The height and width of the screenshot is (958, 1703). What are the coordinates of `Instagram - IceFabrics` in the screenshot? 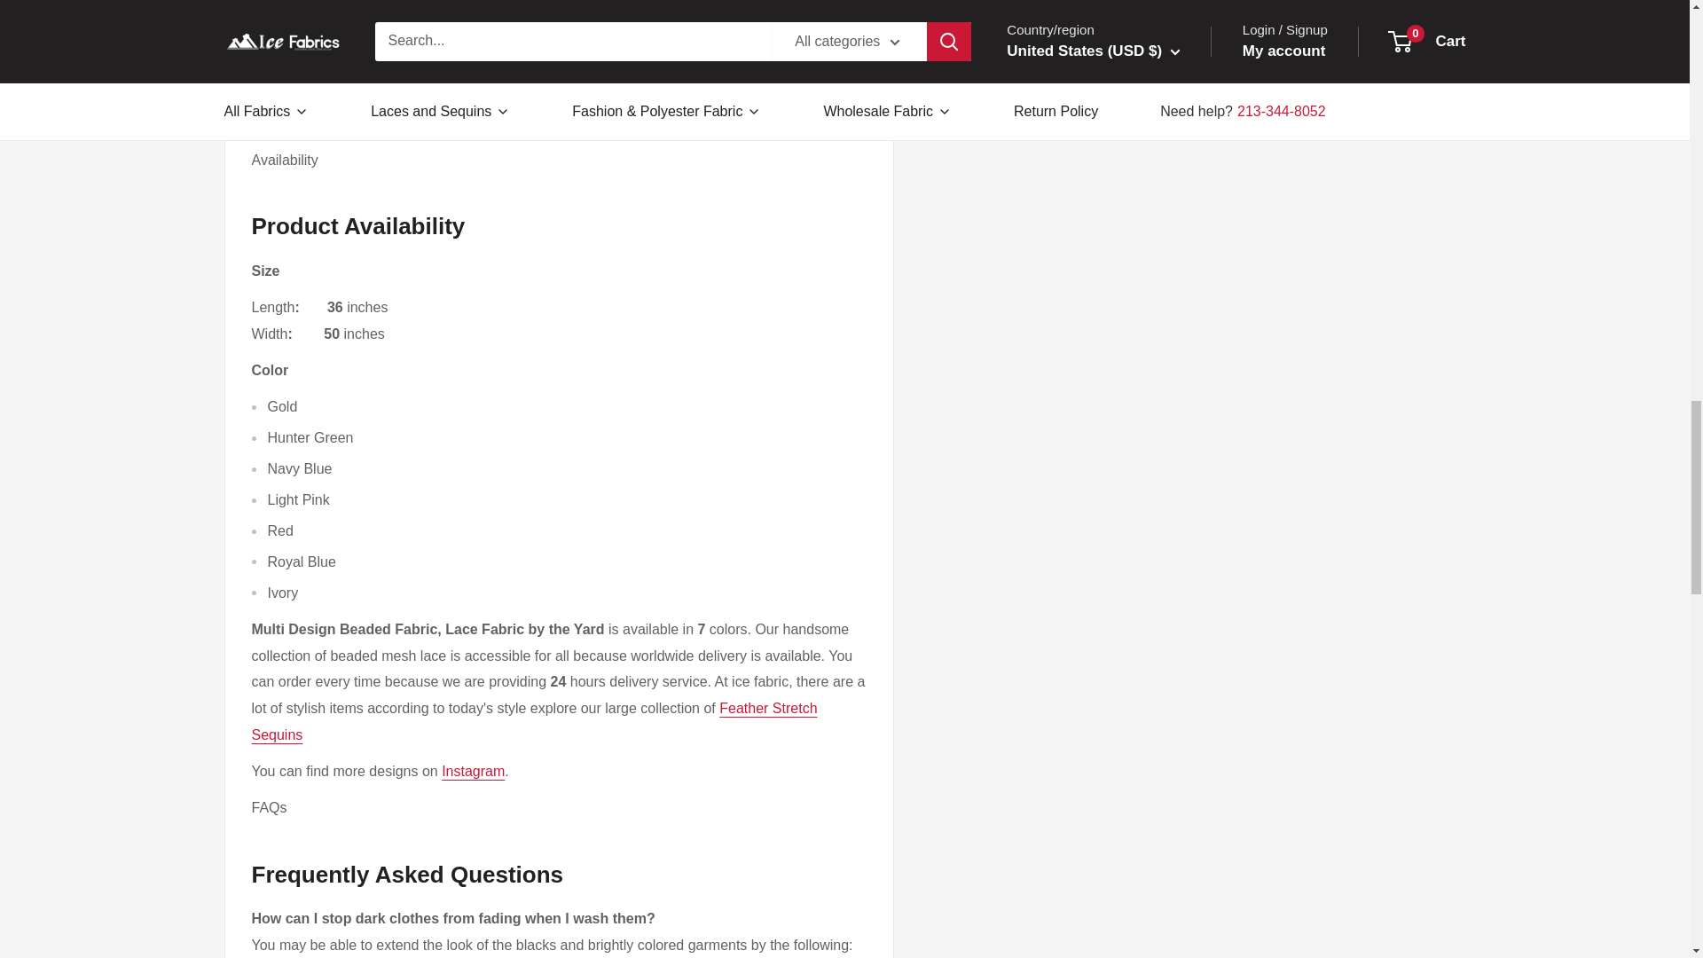 It's located at (472, 771).